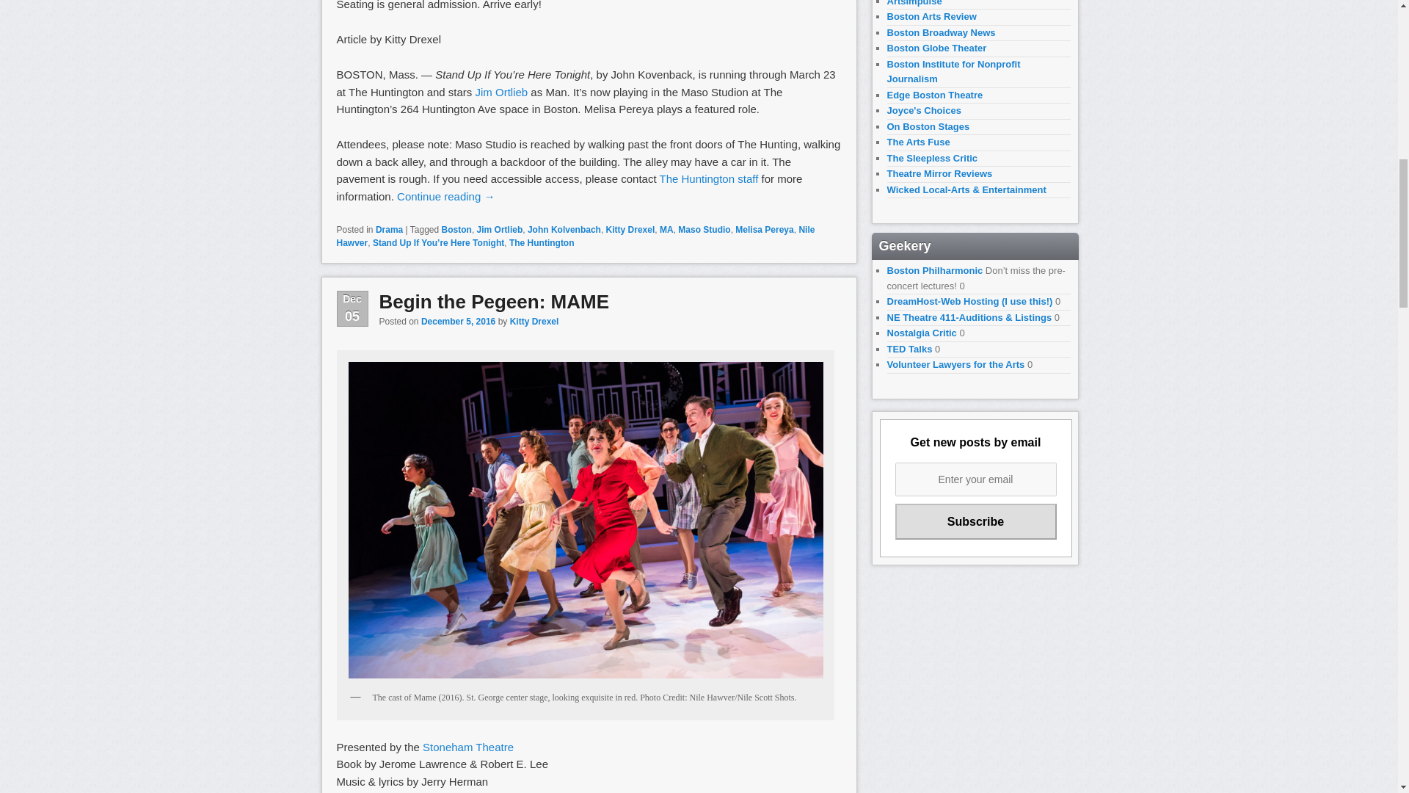 This screenshot has width=1409, height=793. I want to click on Kitty Drexel, so click(630, 229).